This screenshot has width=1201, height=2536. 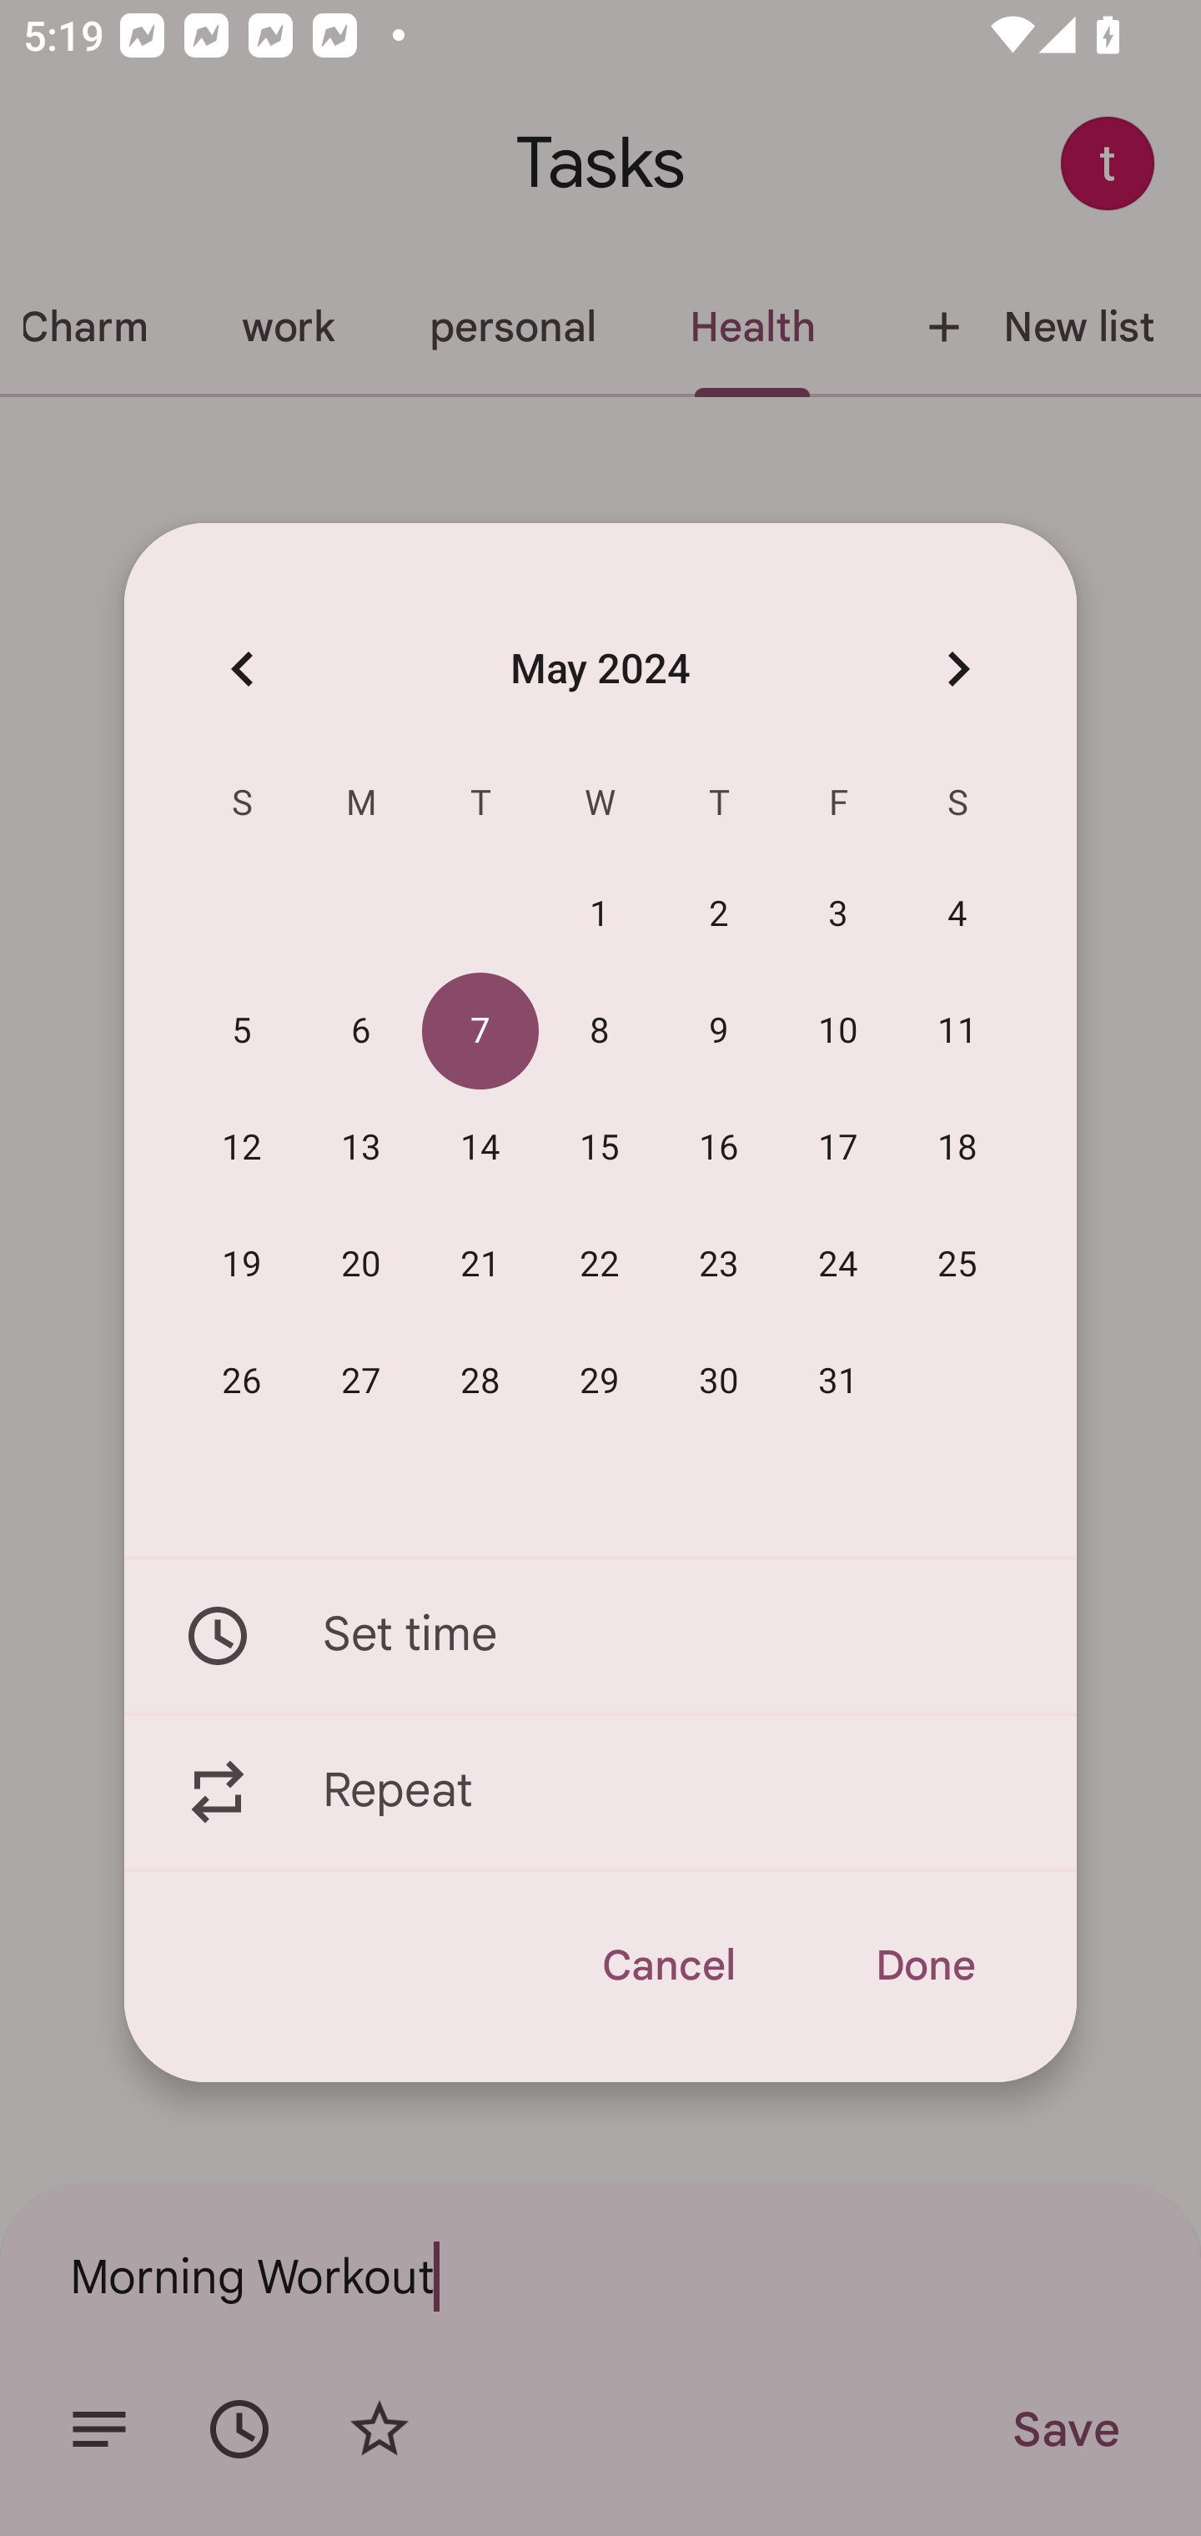 I want to click on Next month, so click(x=957, y=667).